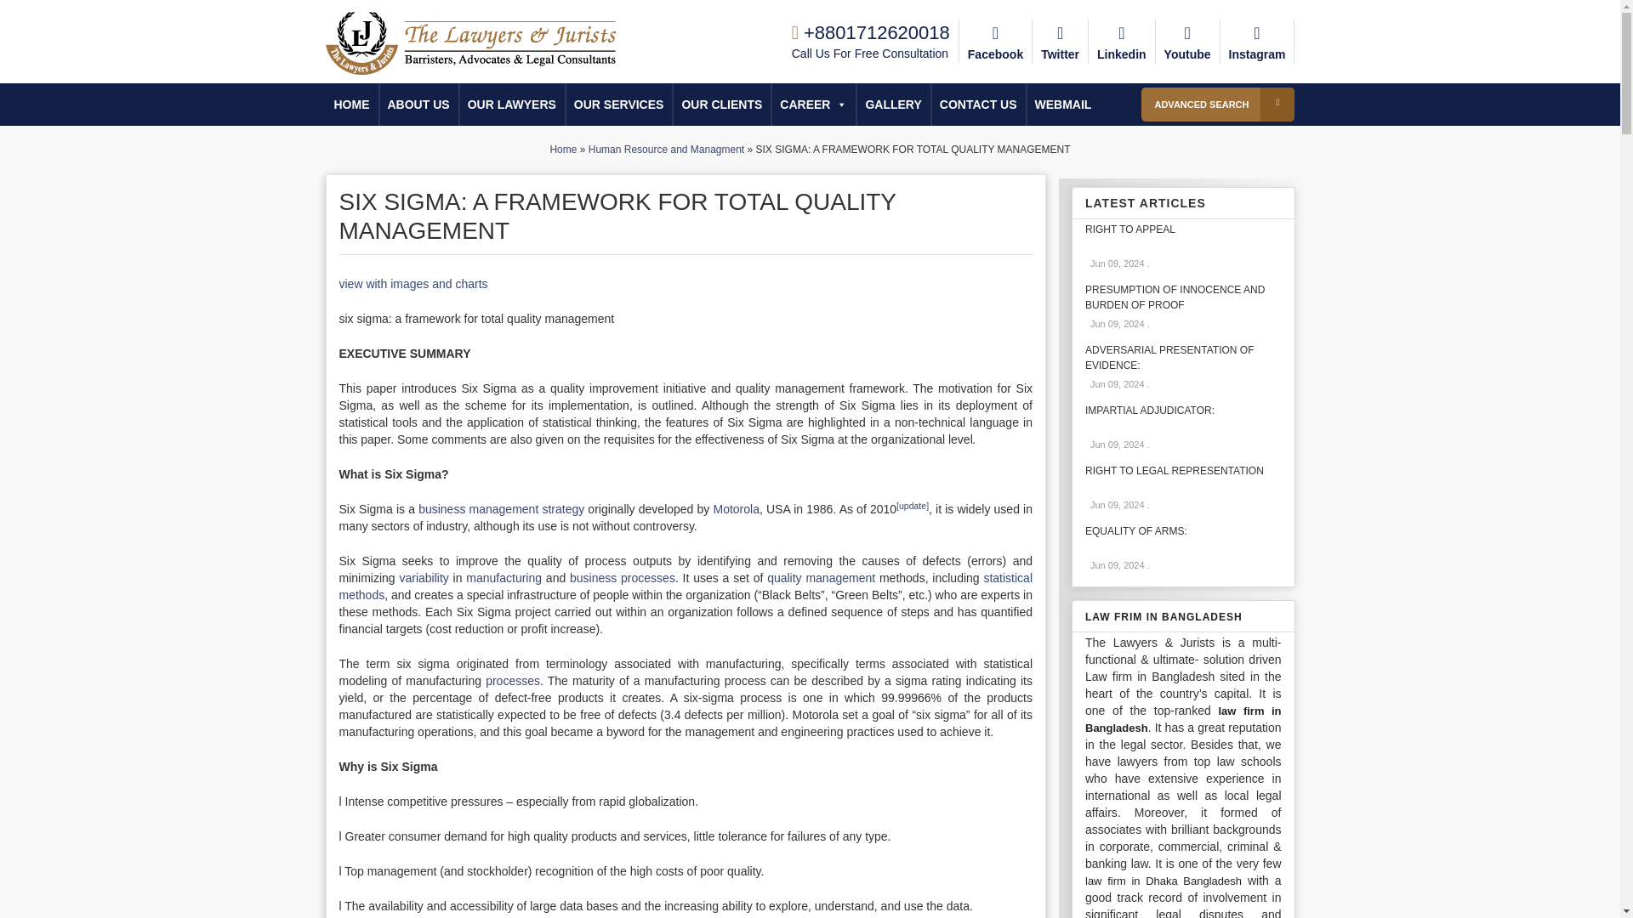 The image size is (1633, 918). What do you see at coordinates (512, 680) in the screenshot?
I see `processes` at bounding box center [512, 680].